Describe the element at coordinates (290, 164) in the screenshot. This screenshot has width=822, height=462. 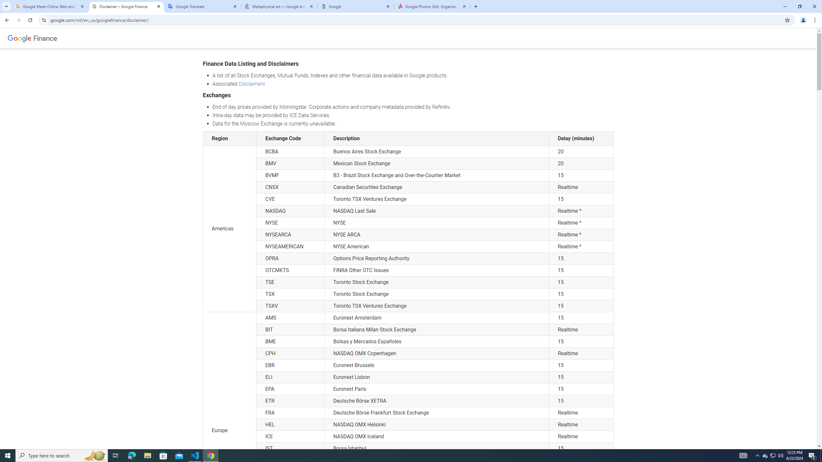
I see `BMV` at that location.